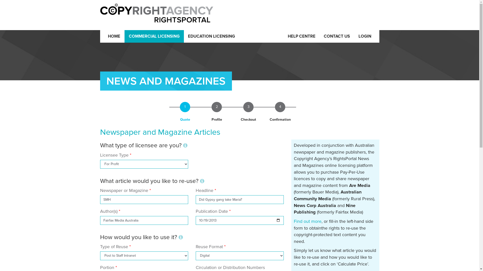 The image size is (483, 271). What do you see at coordinates (114, 36) in the screenshot?
I see `HOME` at bounding box center [114, 36].